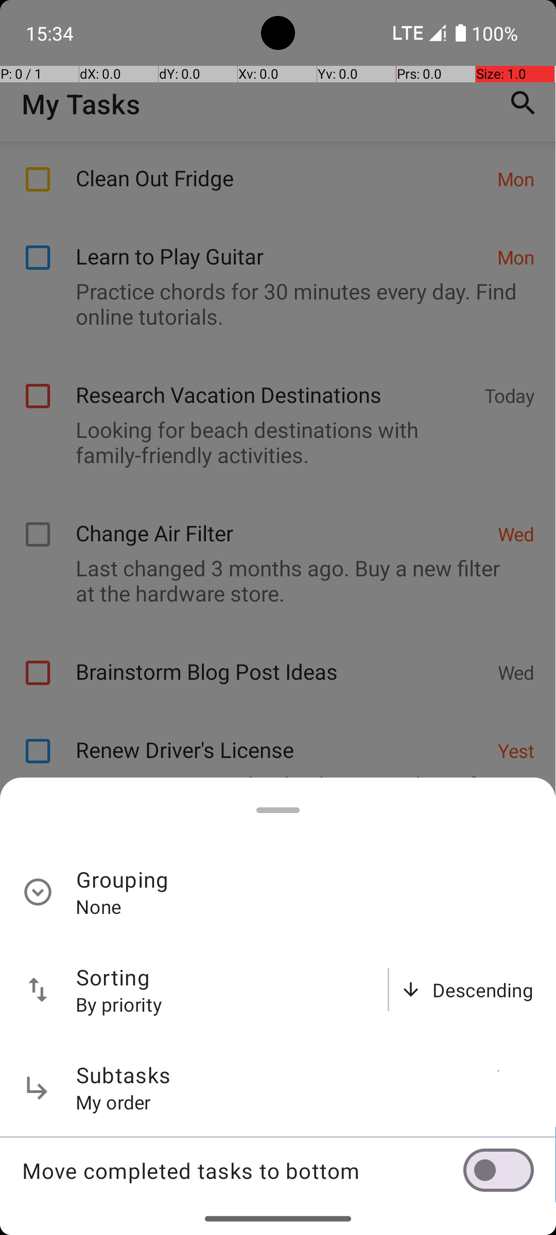 This screenshot has width=556, height=1235. I want to click on By priority, so click(119, 1004).